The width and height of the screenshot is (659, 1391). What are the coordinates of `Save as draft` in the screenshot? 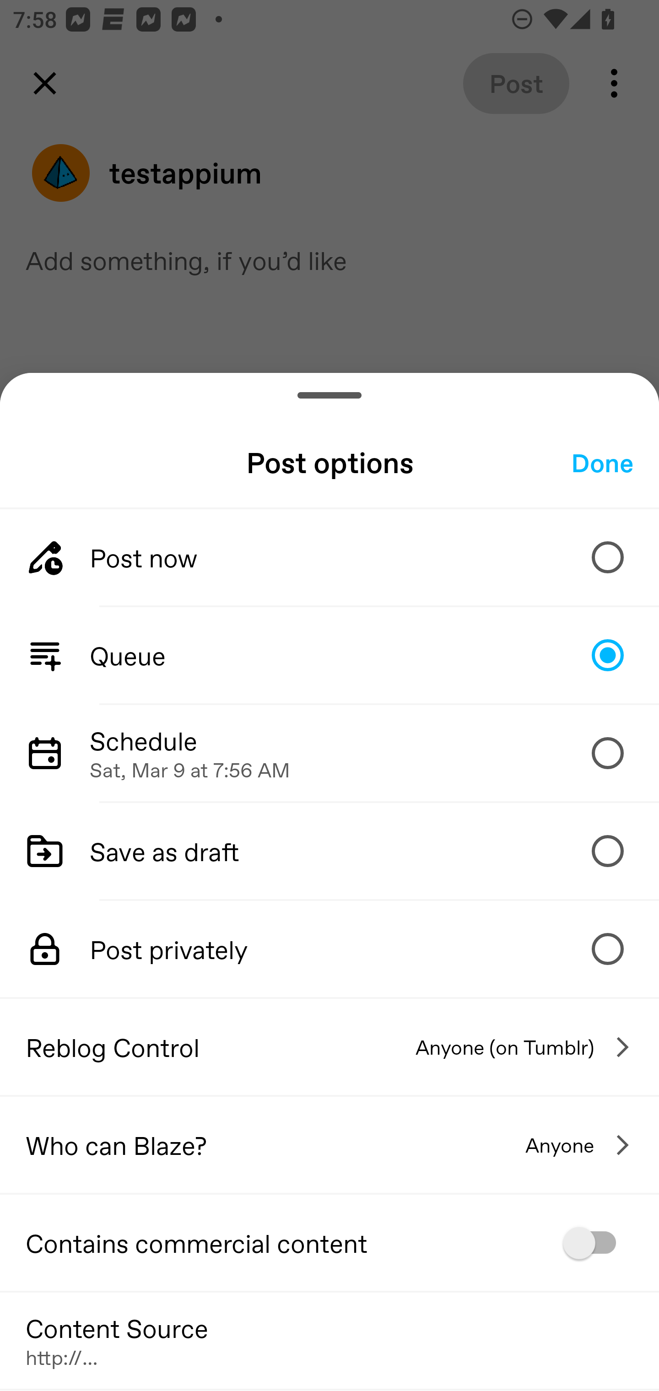 It's located at (329, 850).